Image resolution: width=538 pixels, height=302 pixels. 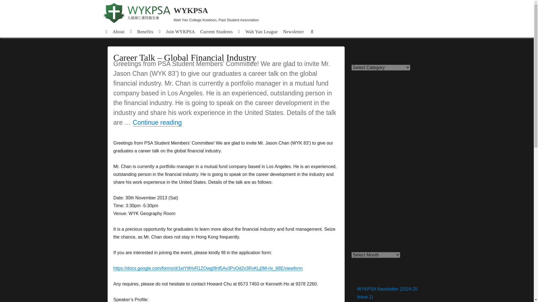 I want to click on Newsletter, so click(x=293, y=31).